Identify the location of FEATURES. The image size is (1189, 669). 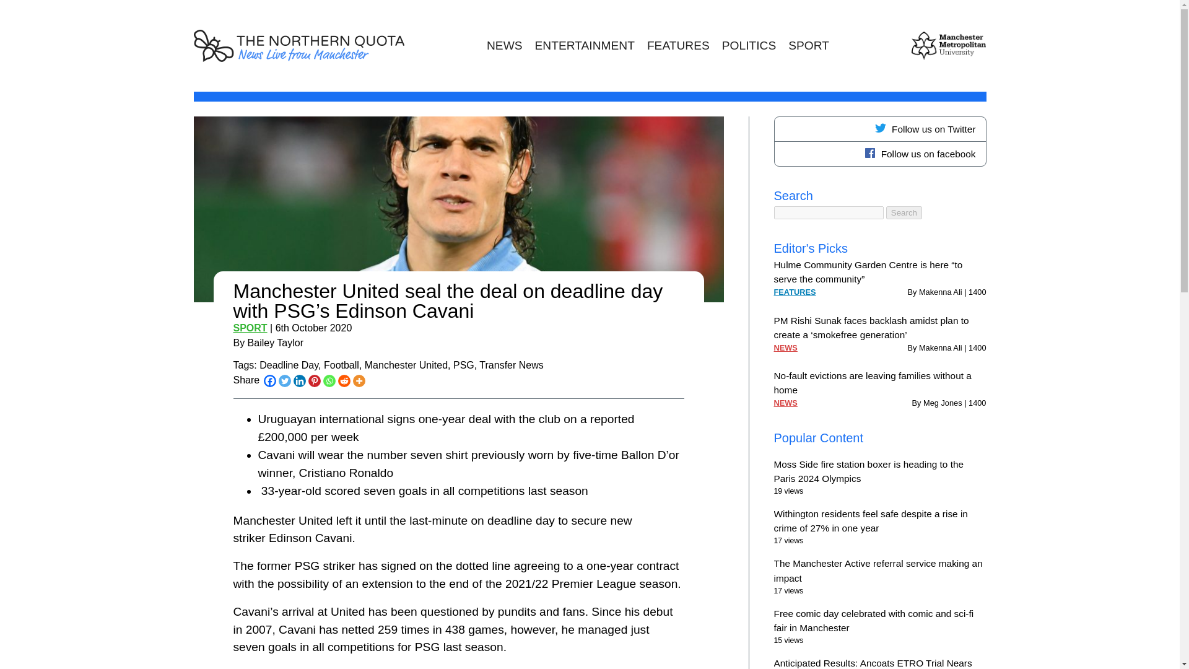
(678, 46).